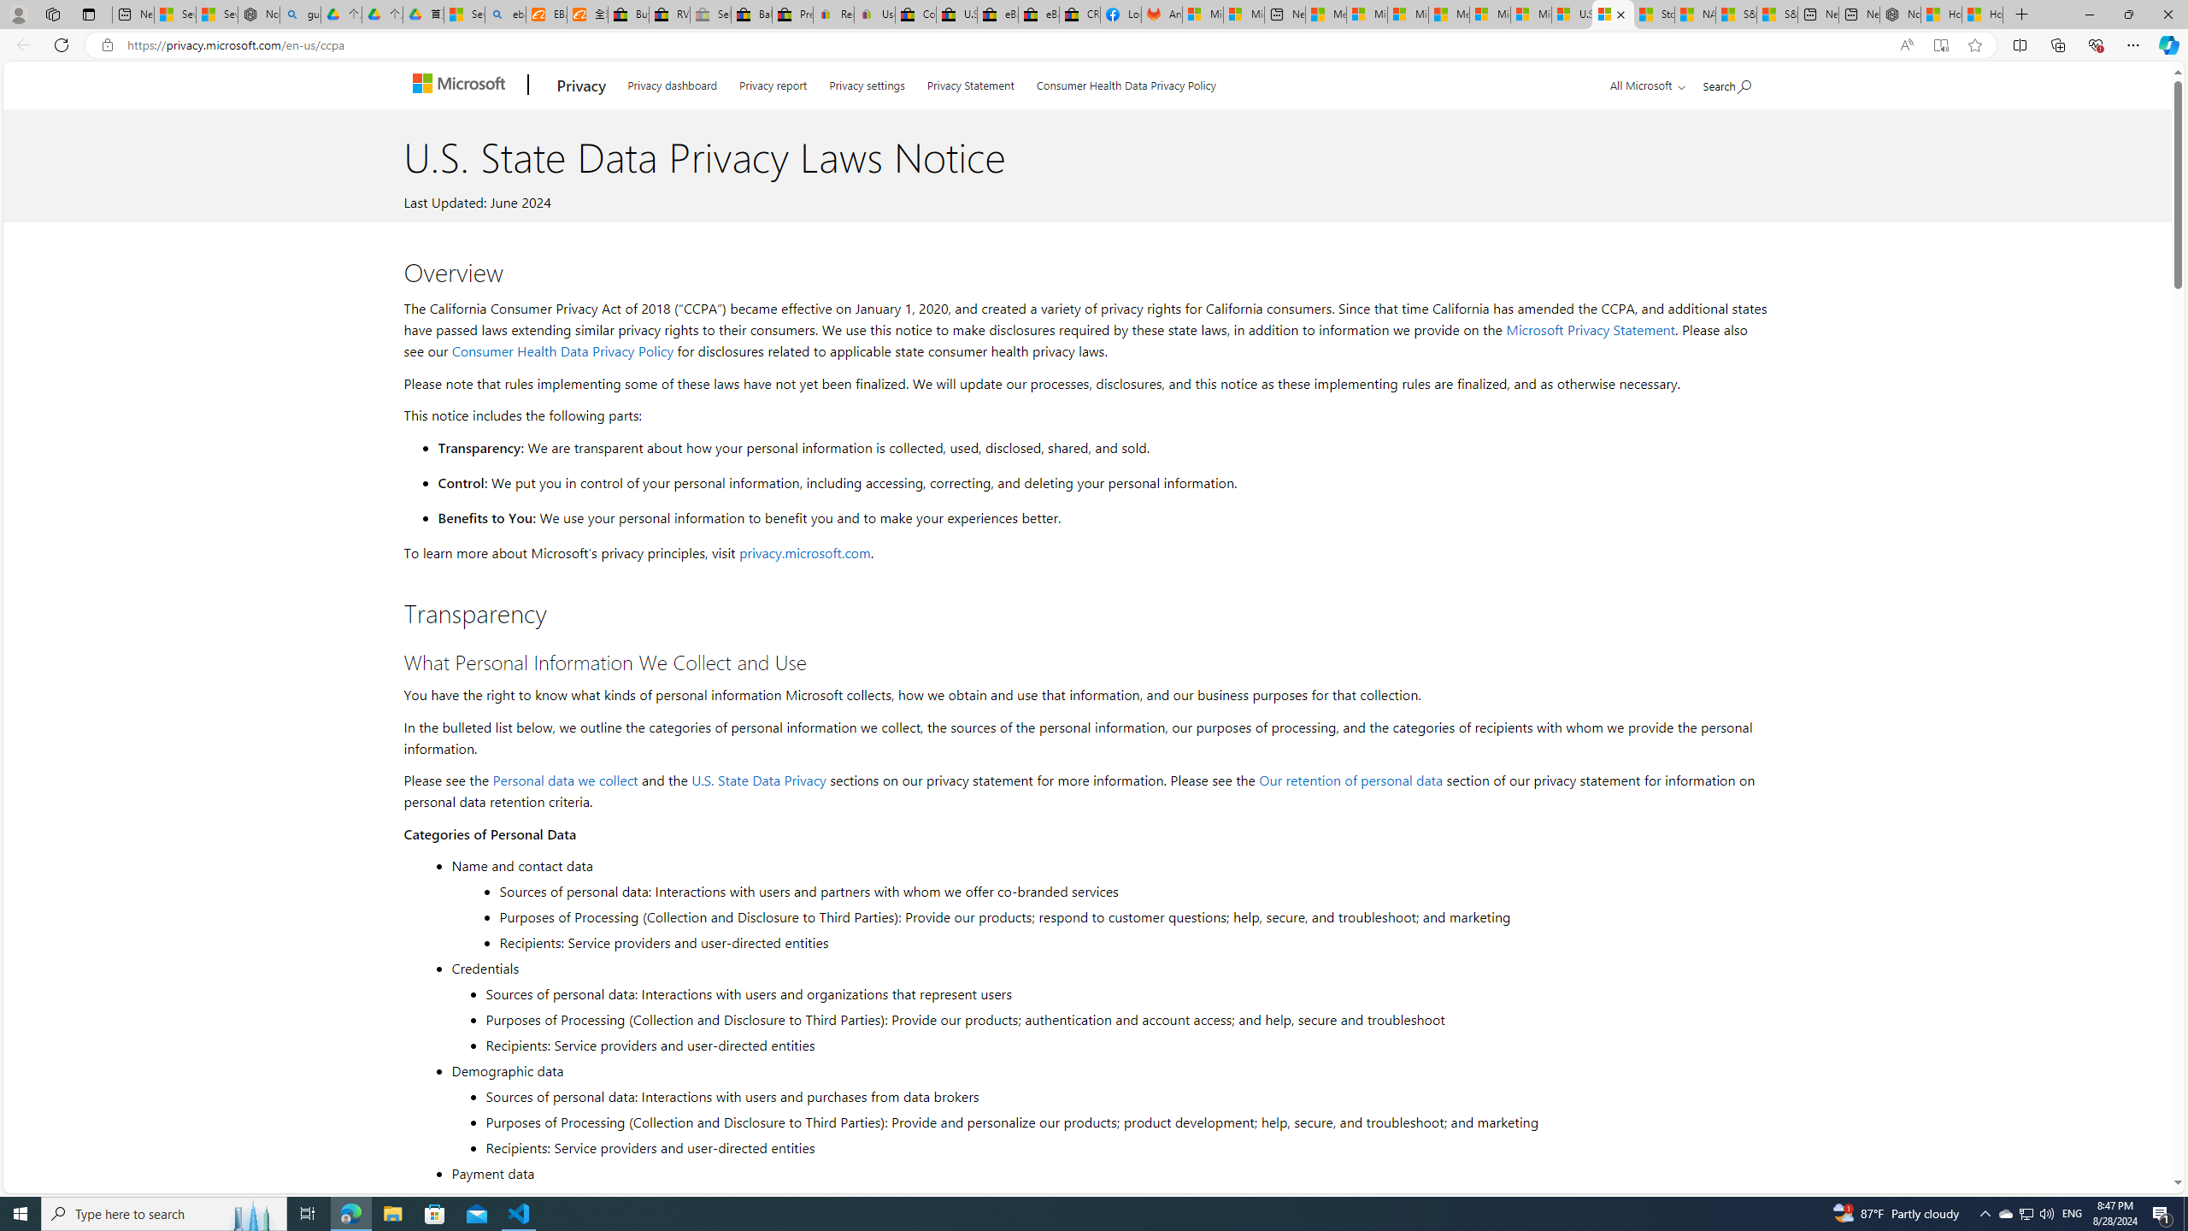  Describe the element at coordinates (1727, 82) in the screenshot. I see `Search Microsoft.com` at that location.